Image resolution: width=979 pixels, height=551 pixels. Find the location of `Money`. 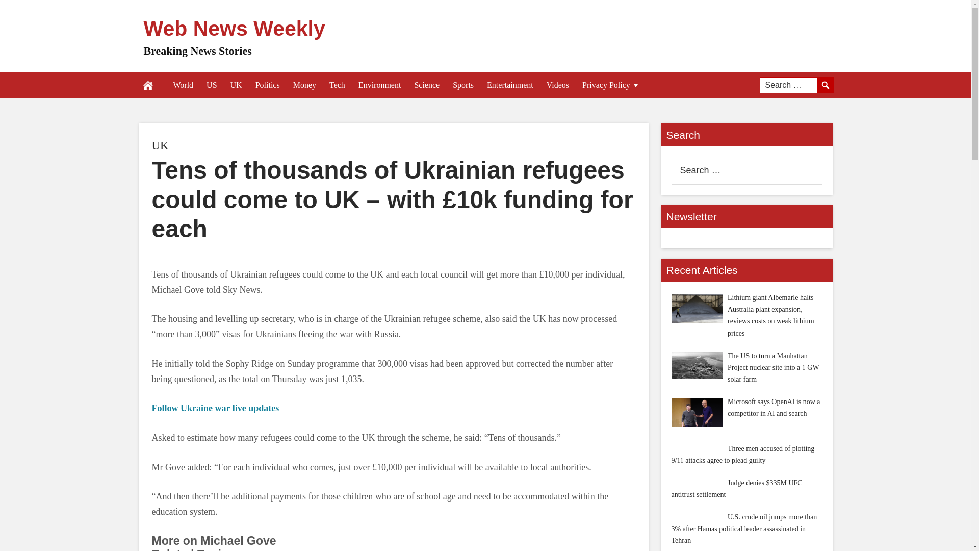

Money is located at coordinates (305, 85).